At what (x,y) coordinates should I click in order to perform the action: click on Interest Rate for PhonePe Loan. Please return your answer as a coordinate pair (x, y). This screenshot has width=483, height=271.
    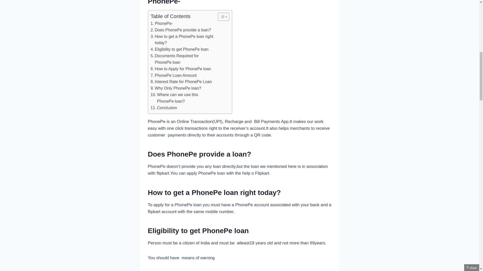
    Looking at the image, I should click on (181, 82).